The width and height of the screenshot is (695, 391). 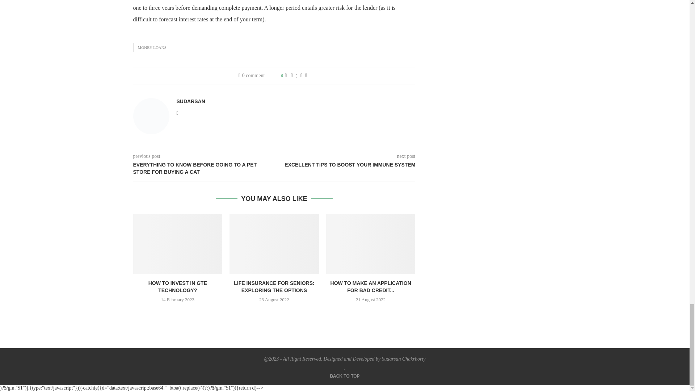 I want to click on Author Sudarsan, so click(x=190, y=101).